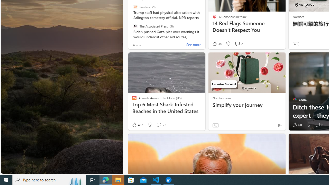 Image resolution: width=329 pixels, height=185 pixels. I want to click on The Associated Press, so click(135, 26).